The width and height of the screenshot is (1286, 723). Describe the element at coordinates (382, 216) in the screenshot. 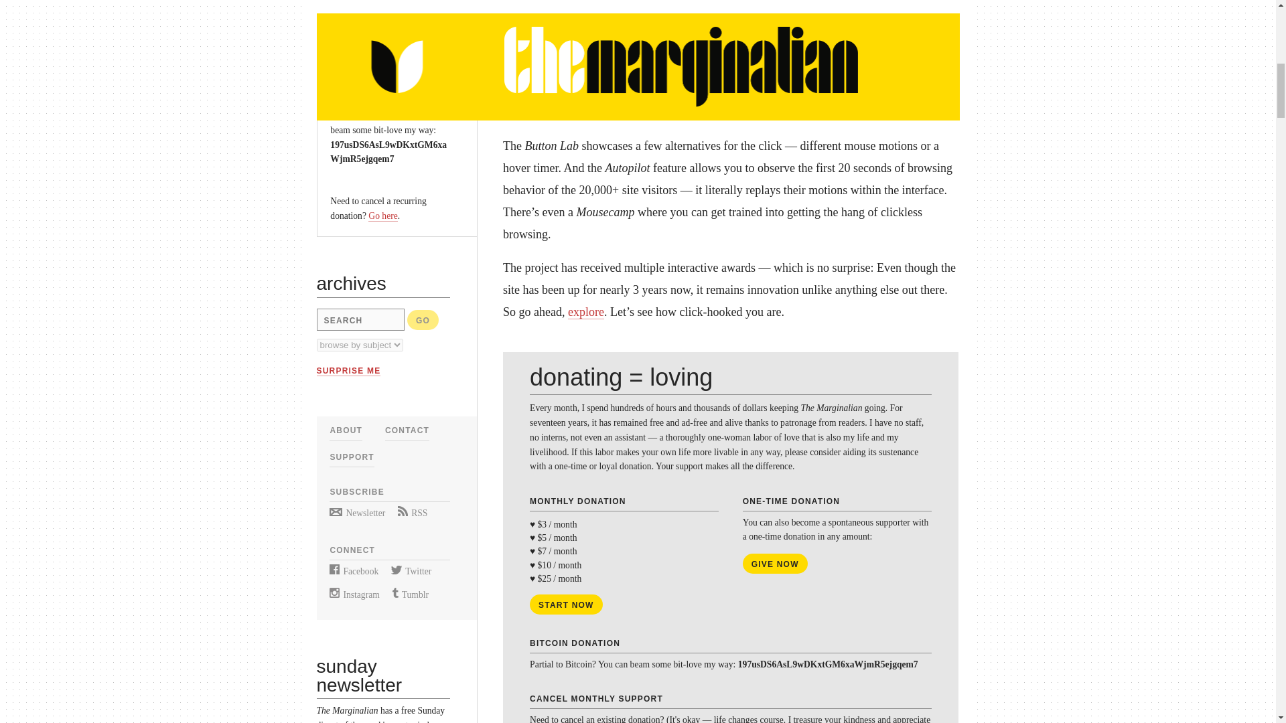

I see `Go here` at that location.